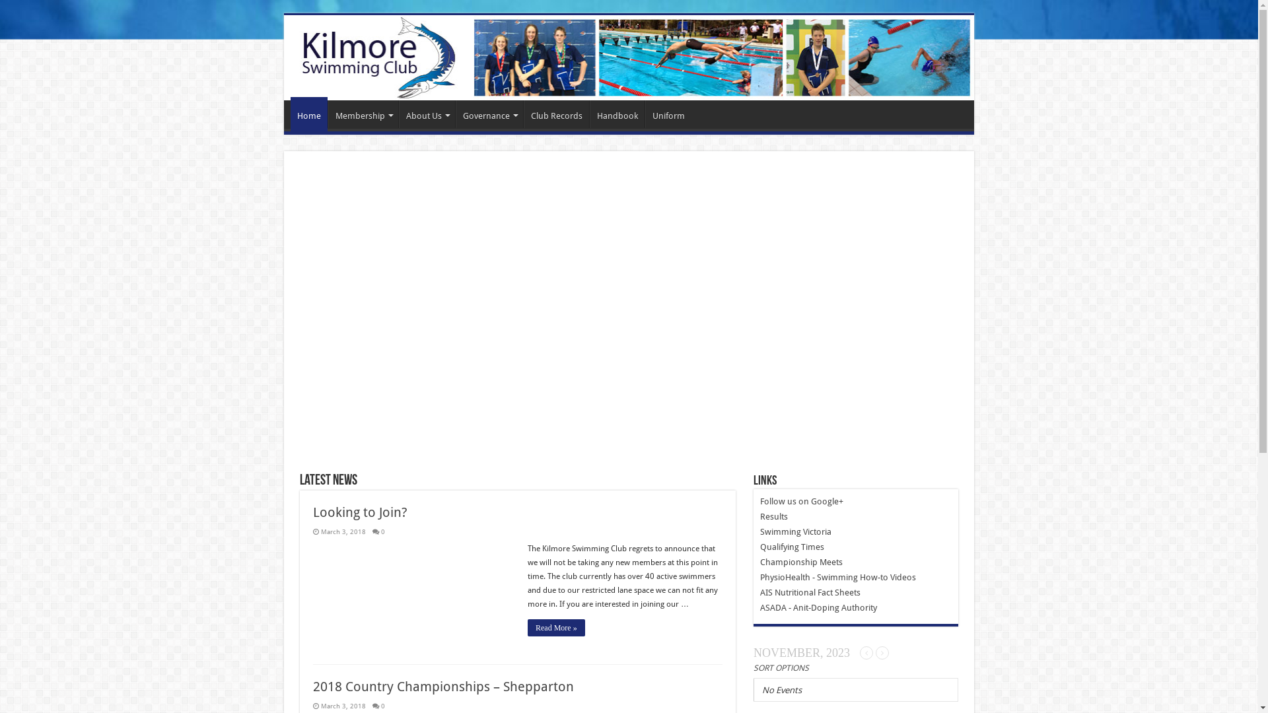 The image size is (1268, 713). What do you see at coordinates (361, 512) in the screenshot?
I see `Looking to Join?` at bounding box center [361, 512].